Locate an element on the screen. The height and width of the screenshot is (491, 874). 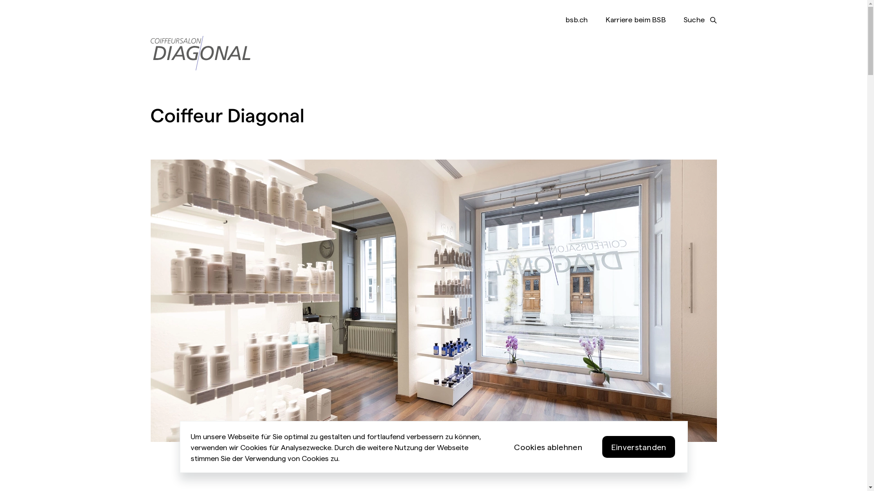
Einverstanden is located at coordinates (639, 447).